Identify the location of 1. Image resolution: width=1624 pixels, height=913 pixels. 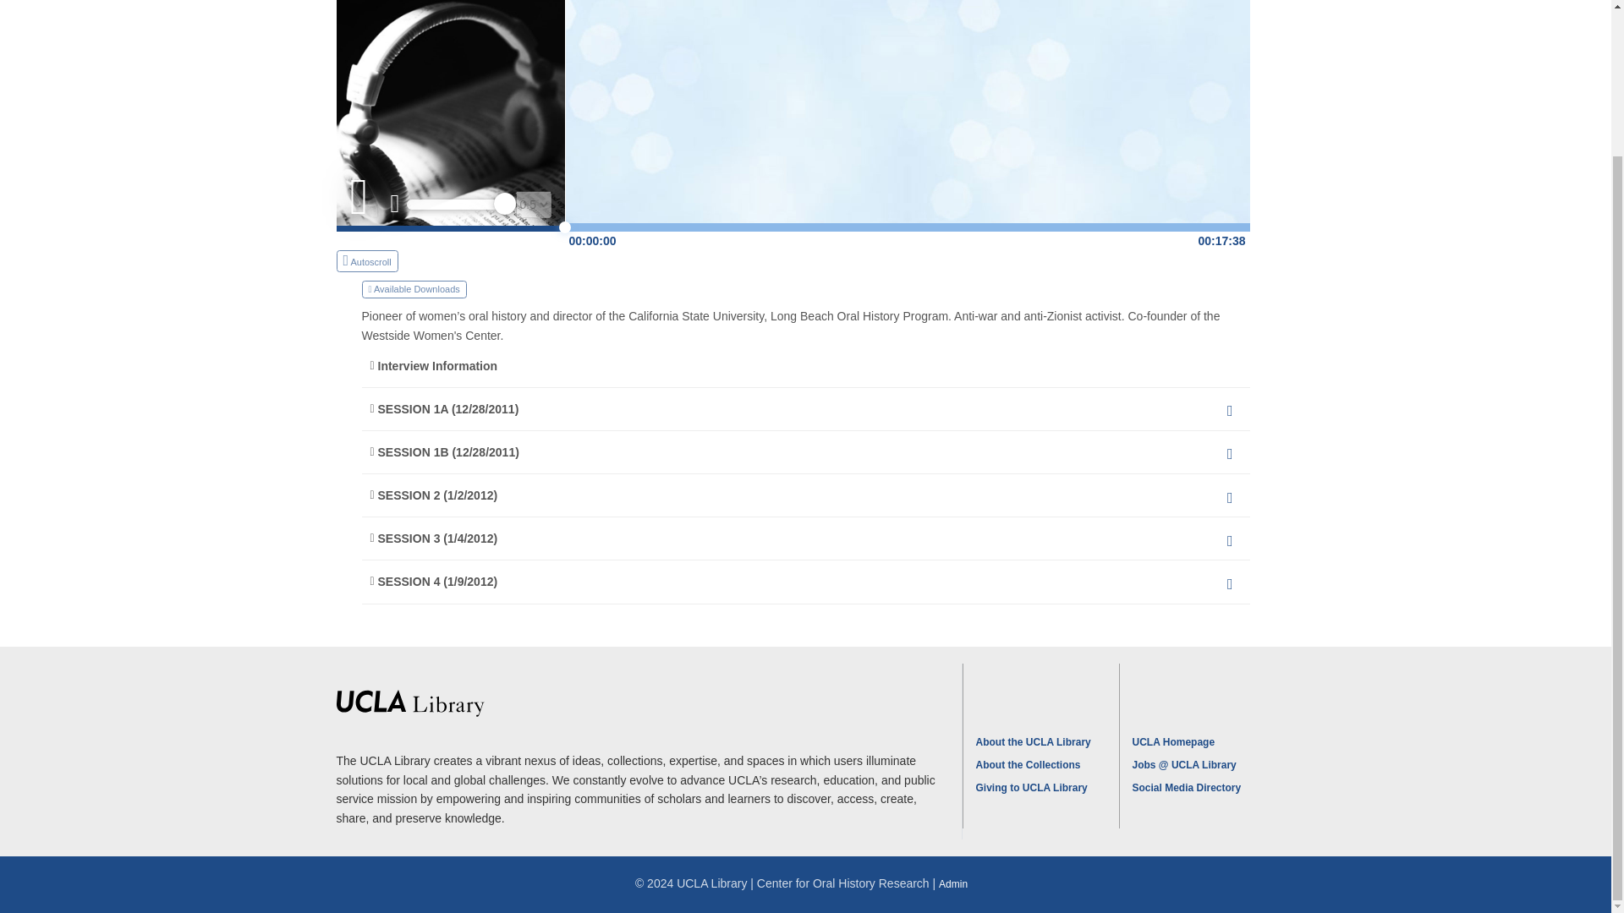
(460, 205).